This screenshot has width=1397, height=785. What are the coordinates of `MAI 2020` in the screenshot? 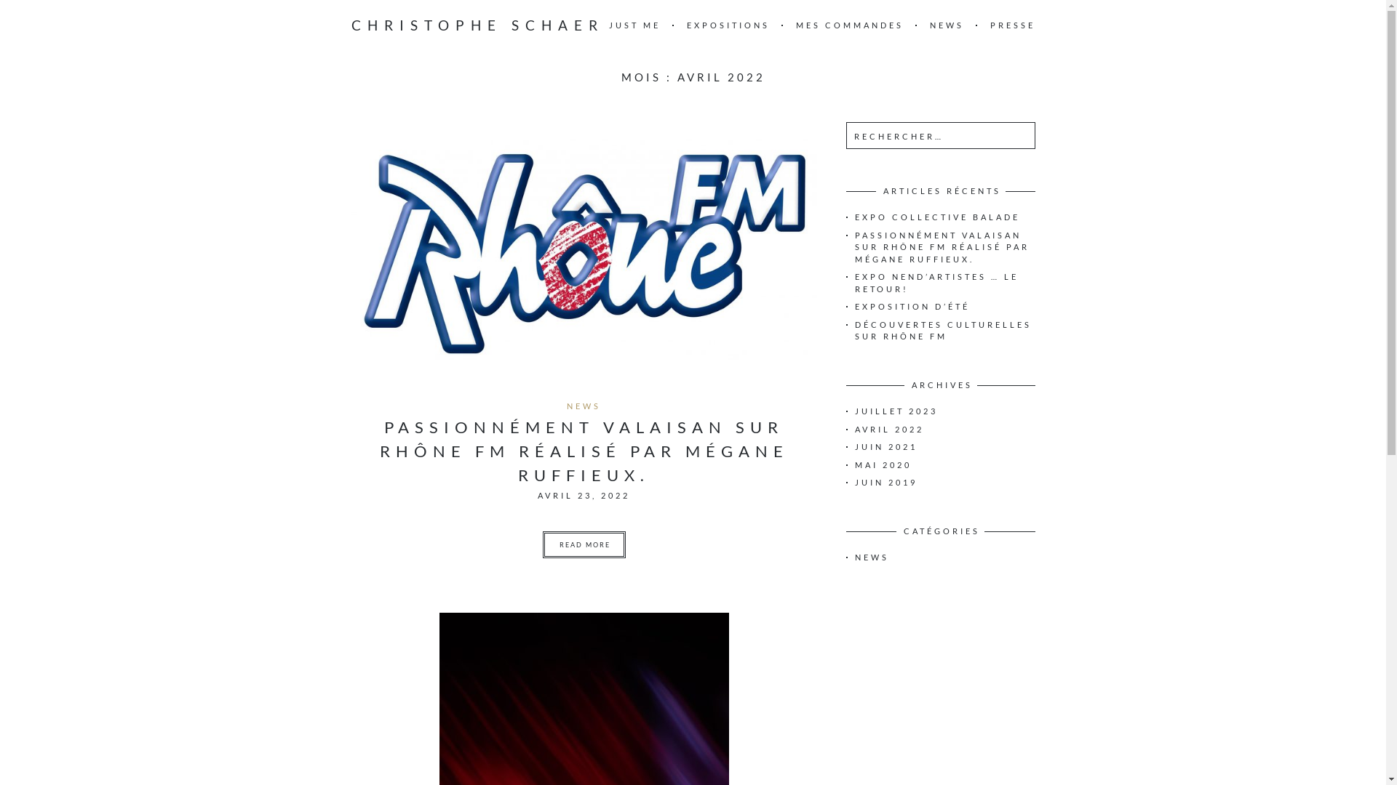 It's located at (883, 464).